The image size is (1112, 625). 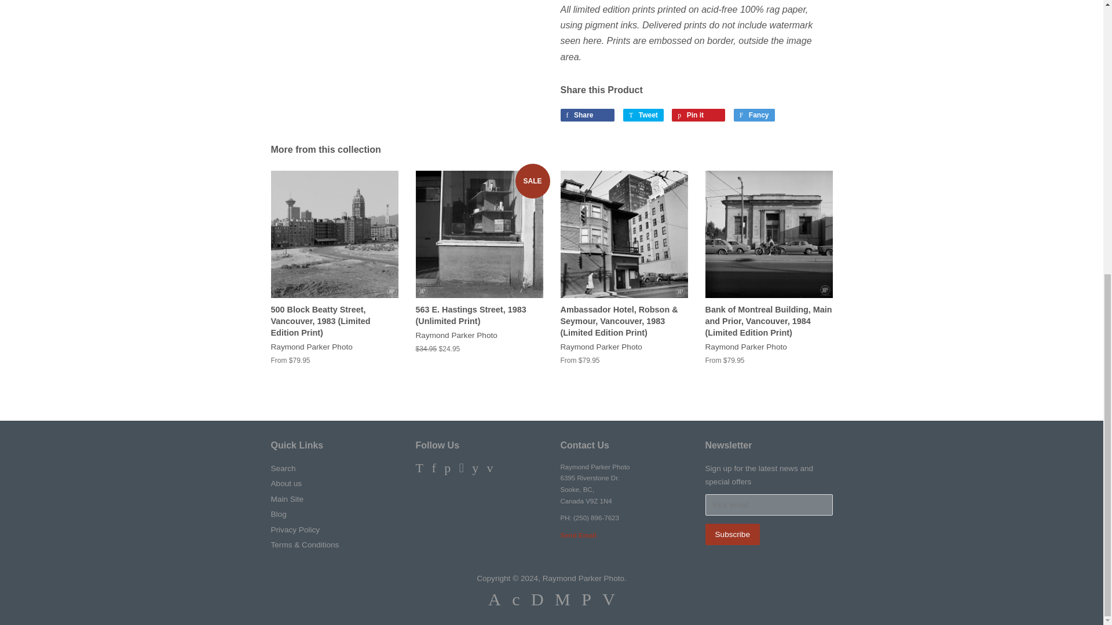 I want to click on Raymond Parker Photo on Twitter, so click(x=419, y=469).